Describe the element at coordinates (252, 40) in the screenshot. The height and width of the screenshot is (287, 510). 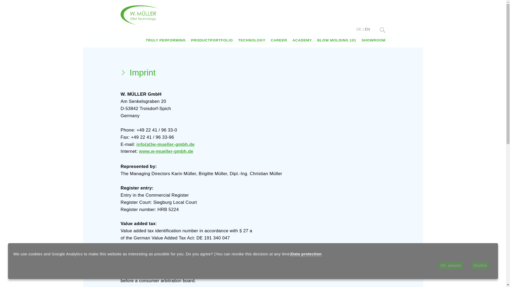
I see `TECHNOLOGY` at that location.